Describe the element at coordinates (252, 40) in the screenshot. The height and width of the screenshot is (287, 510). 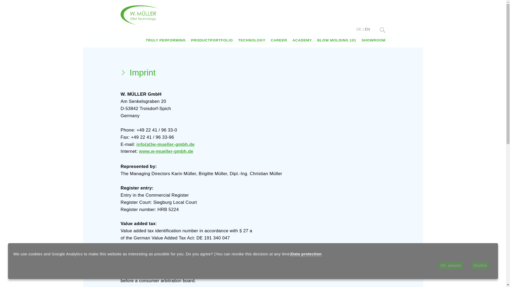
I see `TECHNOLOGY` at that location.